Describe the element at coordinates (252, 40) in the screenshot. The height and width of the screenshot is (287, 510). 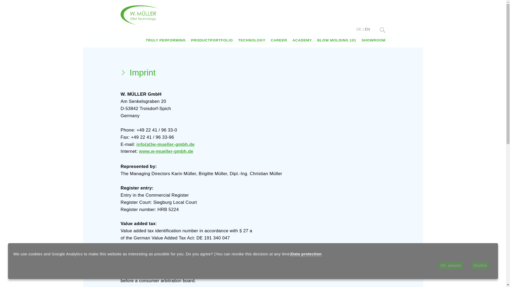
I see `TECHNOLOGY` at that location.